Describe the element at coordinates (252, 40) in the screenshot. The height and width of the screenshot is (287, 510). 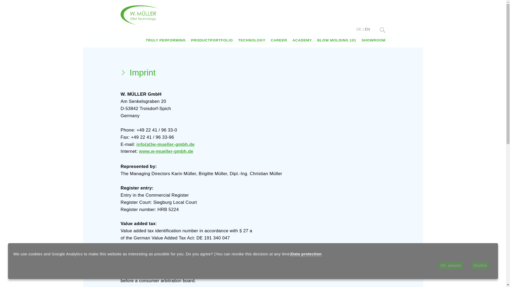
I see `TECHNOLOGY` at that location.